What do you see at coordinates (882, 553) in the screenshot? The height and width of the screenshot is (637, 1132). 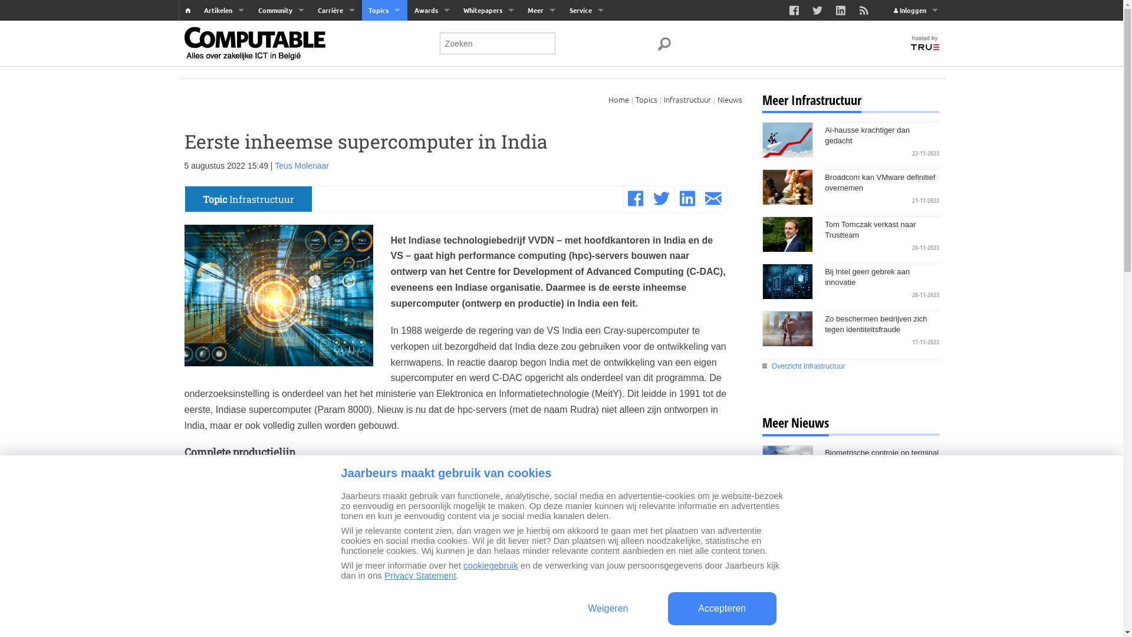 I see `Noord-Korea belaagt solliciterende ontwikkelaars` at bounding box center [882, 553].